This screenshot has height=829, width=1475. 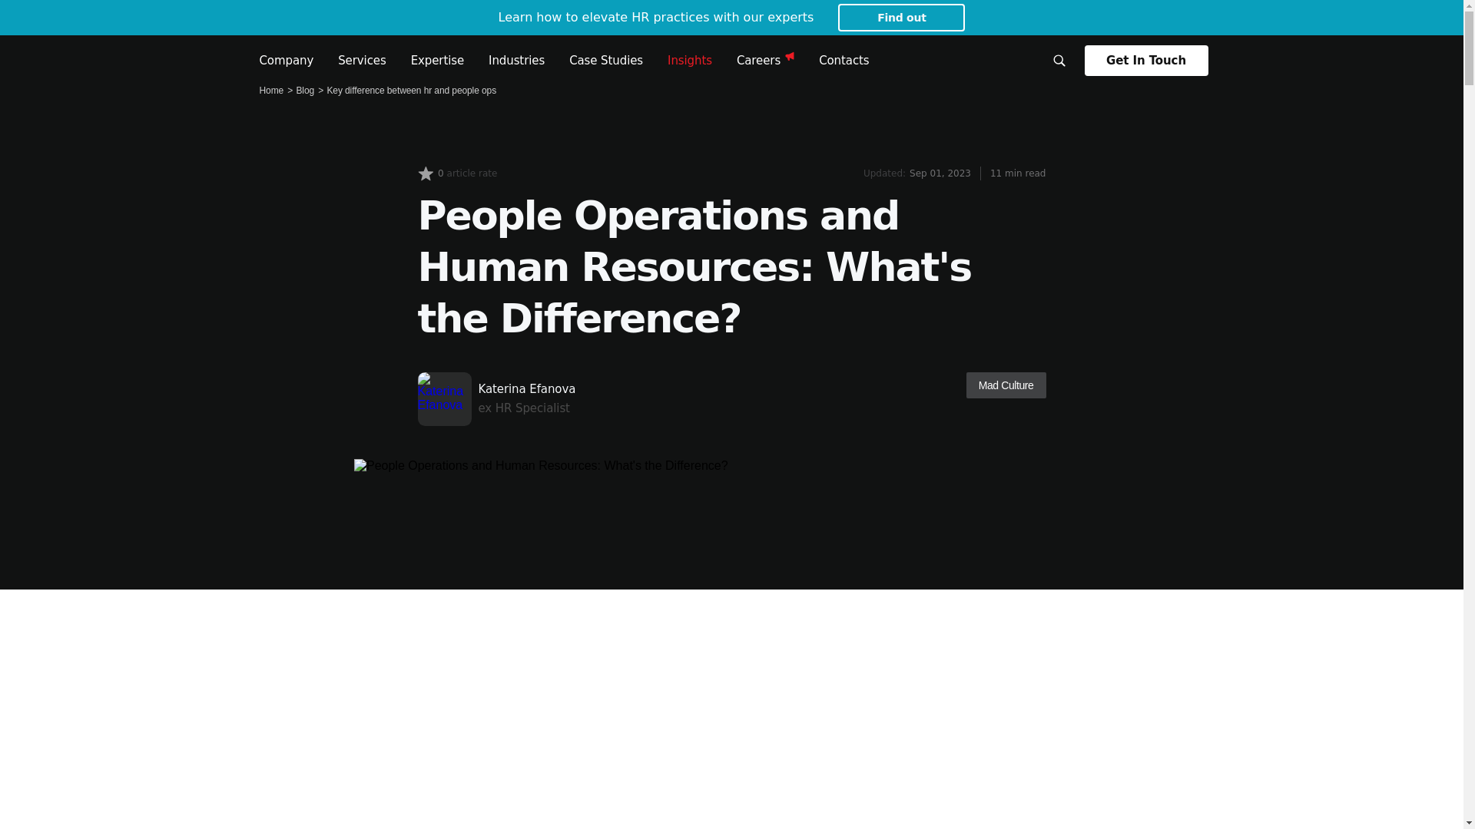 I want to click on Mad Culture, so click(x=1006, y=385).